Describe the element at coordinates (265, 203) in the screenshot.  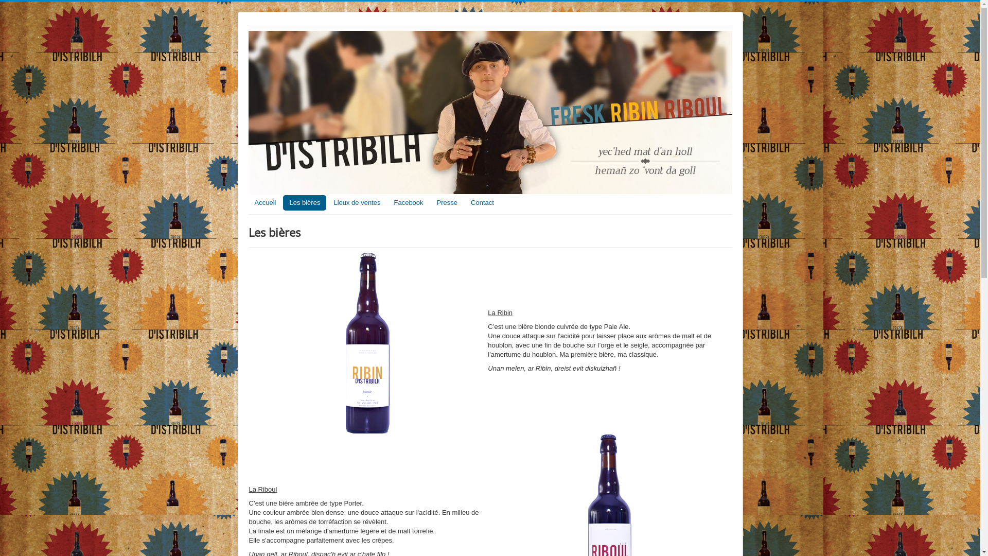
I see `Accueil` at that location.